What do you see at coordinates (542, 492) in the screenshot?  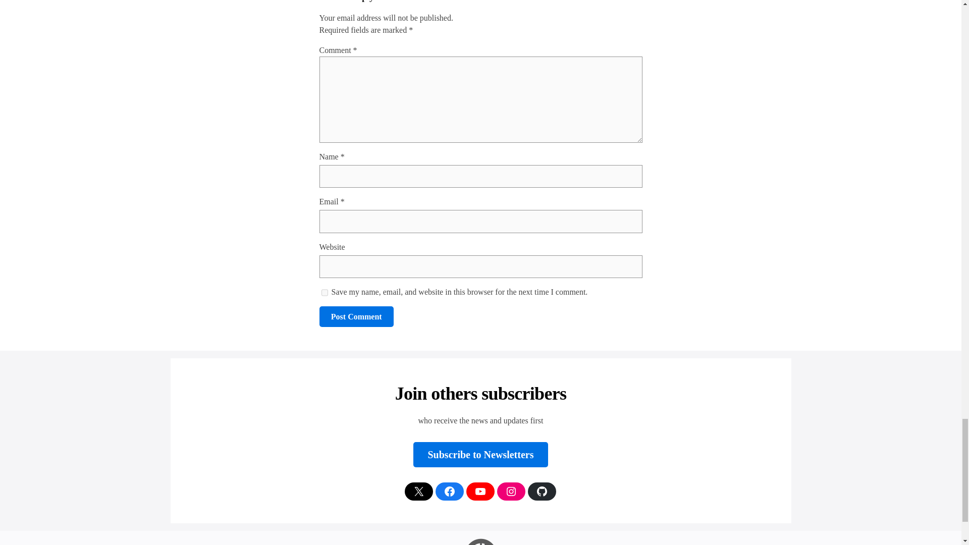 I see `AtulHost on GitHub` at bounding box center [542, 492].